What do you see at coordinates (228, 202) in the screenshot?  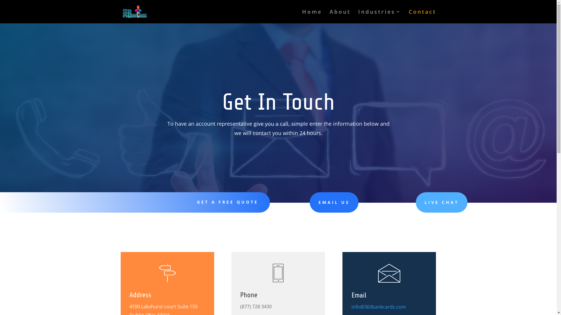 I see `GET A FREE QUOTE` at bounding box center [228, 202].